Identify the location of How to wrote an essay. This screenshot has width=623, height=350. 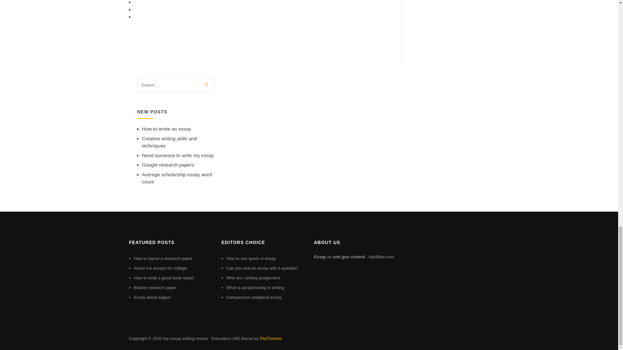
(166, 129).